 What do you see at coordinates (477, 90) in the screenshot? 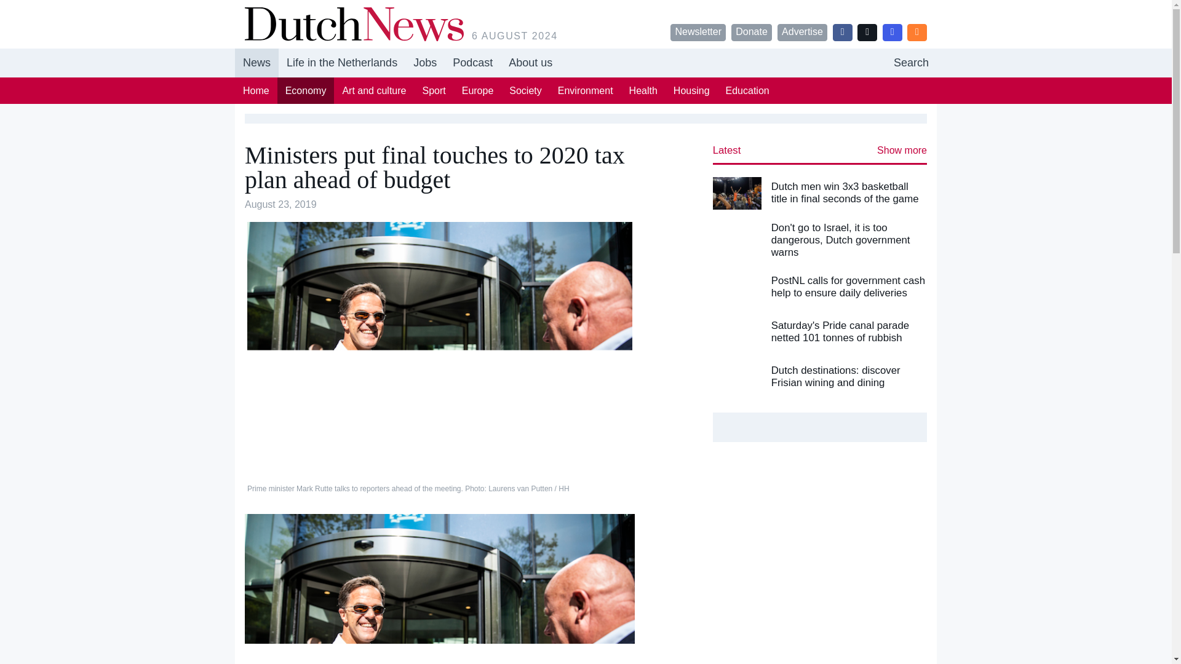
I see `Europe` at bounding box center [477, 90].